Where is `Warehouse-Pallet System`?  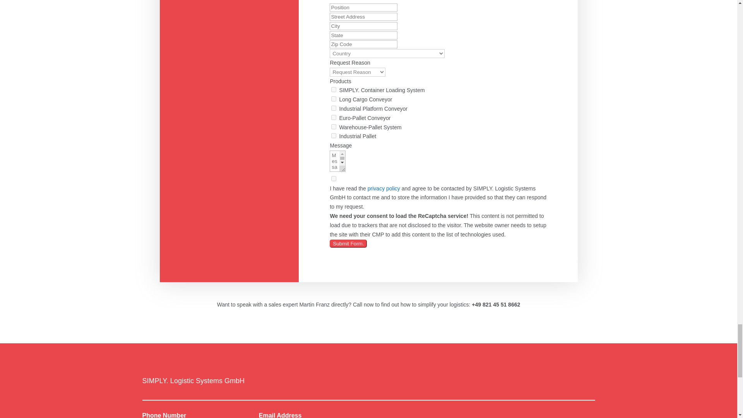
Warehouse-Pallet System is located at coordinates (334, 126).